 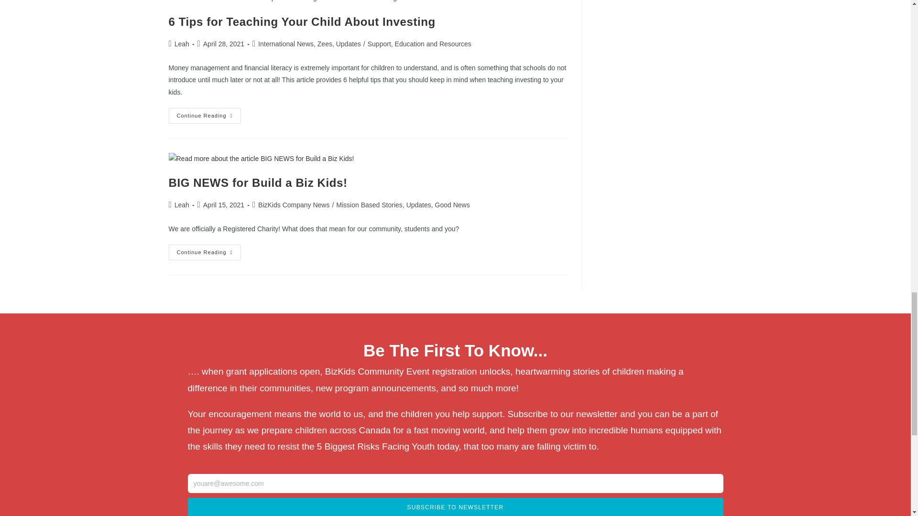 I want to click on Posts by Leah, so click(x=182, y=205).